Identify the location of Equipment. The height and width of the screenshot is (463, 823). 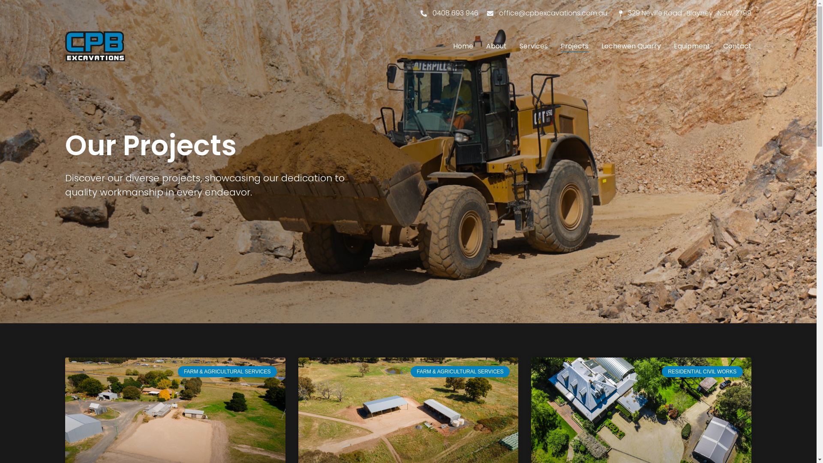
(692, 46).